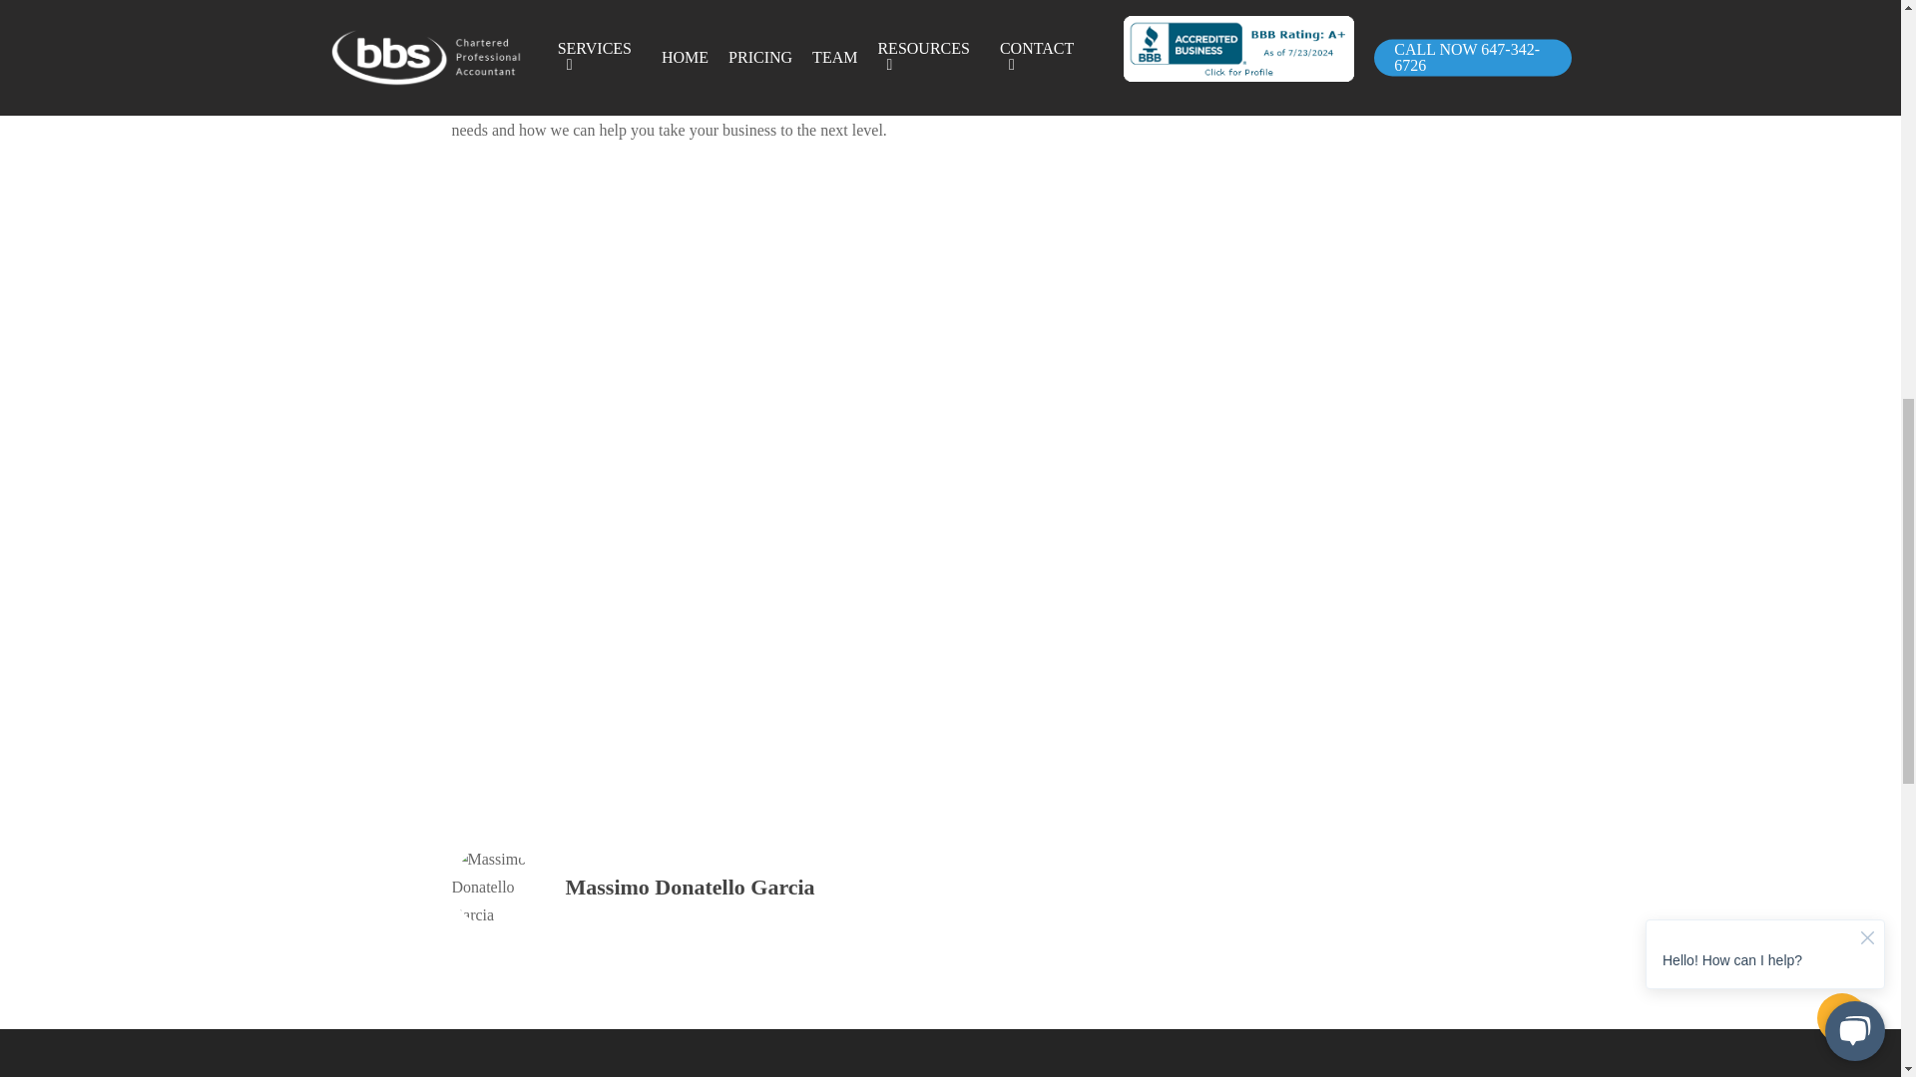  Describe the element at coordinates (690, 886) in the screenshot. I see `Massimo Donatello Garcia` at that location.